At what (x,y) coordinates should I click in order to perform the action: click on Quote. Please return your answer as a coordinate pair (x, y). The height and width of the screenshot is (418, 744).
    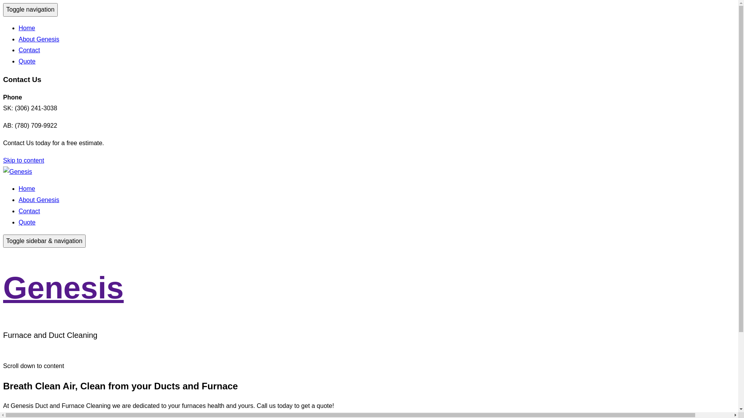
    Looking at the image, I should click on (27, 61).